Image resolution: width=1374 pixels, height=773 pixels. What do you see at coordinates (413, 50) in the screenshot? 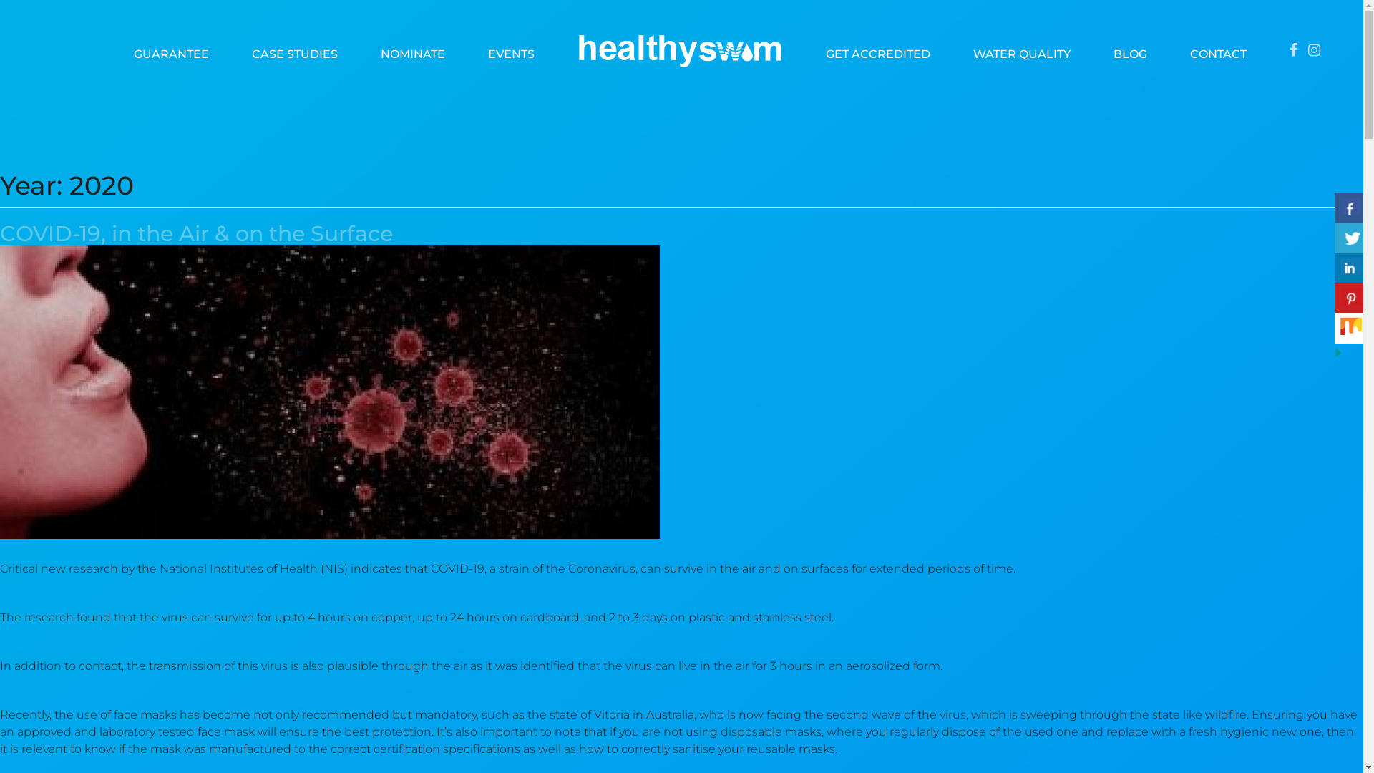
I see `NOMINATE` at bounding box center [413, 50].